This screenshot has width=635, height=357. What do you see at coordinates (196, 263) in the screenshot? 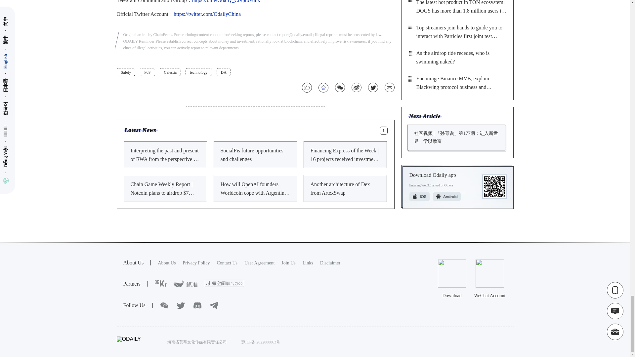
I see `Odaily` at bounding box center [196, 263].